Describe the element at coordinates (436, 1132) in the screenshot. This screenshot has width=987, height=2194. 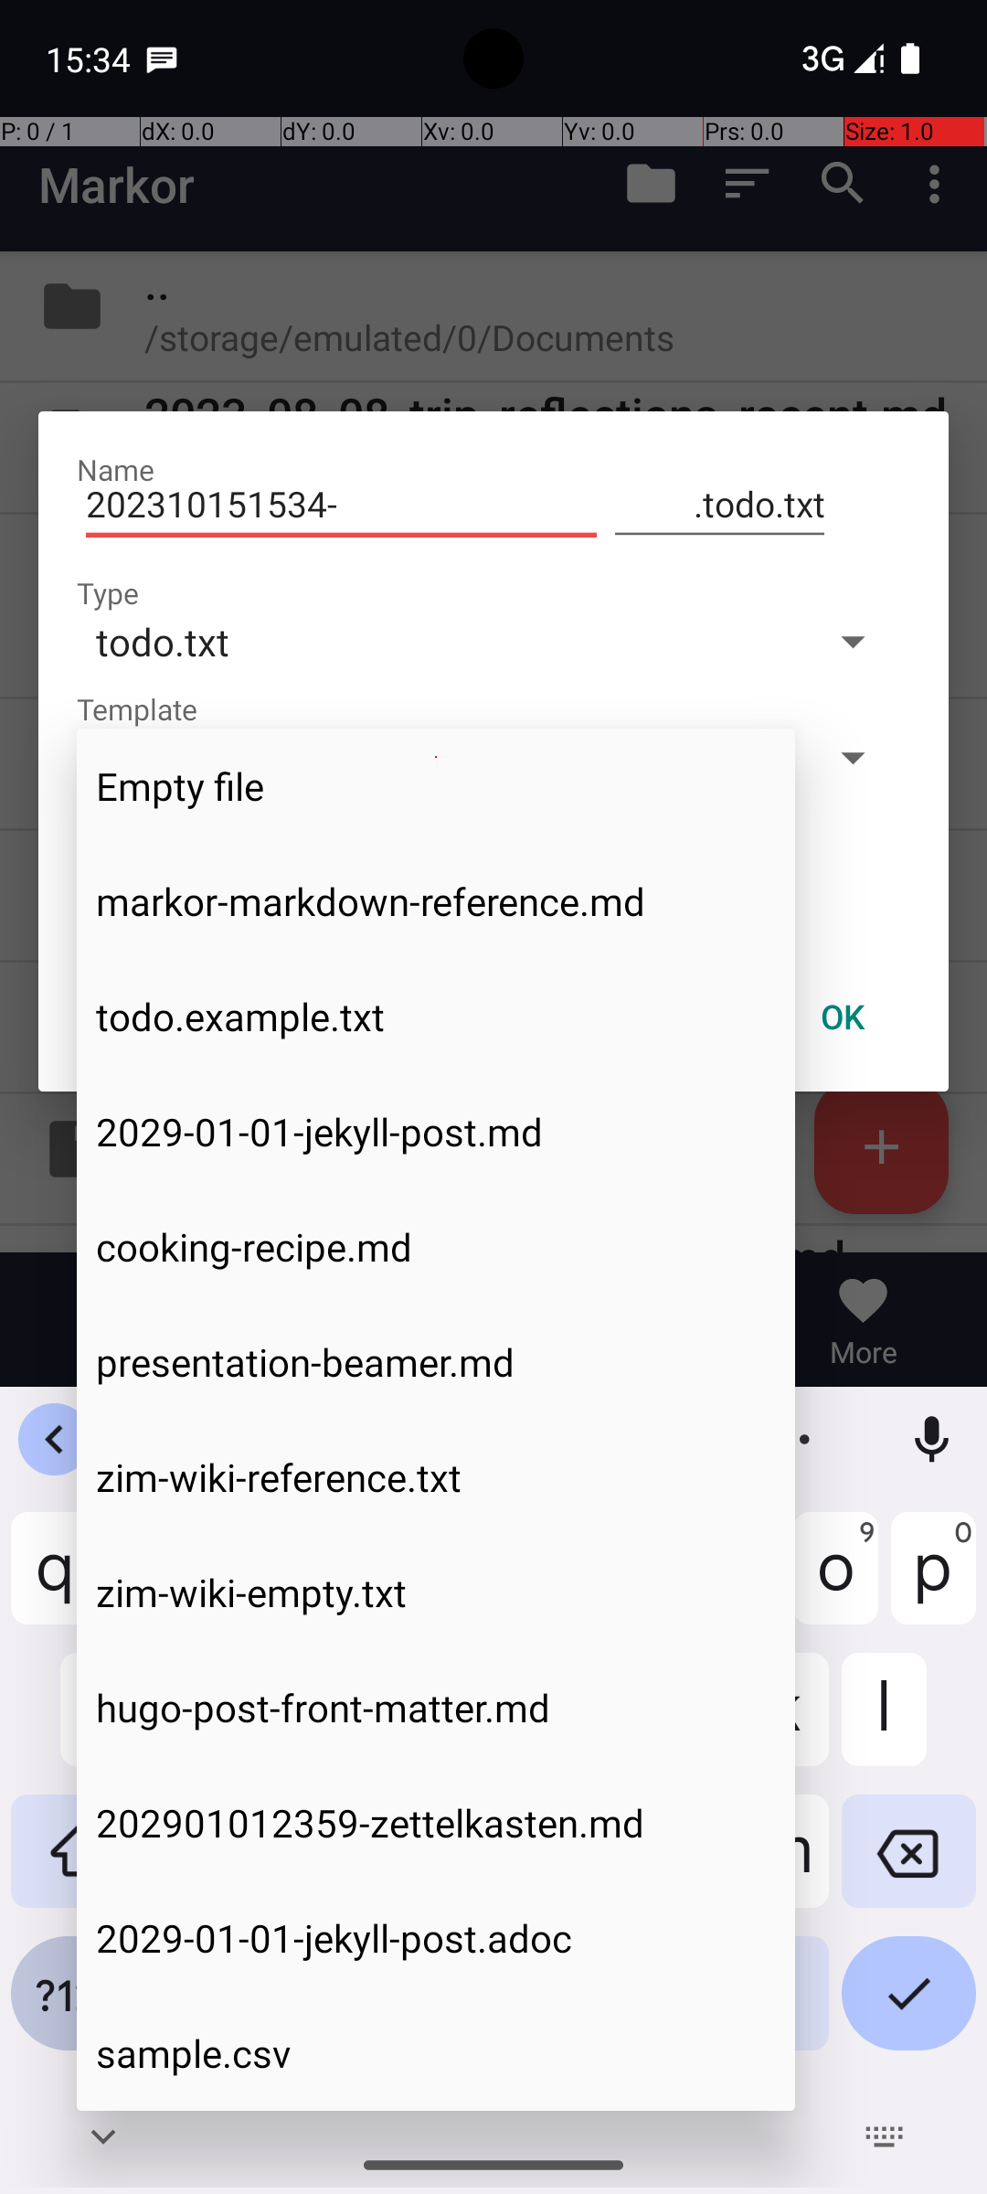
I see `2029-01-01-jekyll-post.md` at that location.